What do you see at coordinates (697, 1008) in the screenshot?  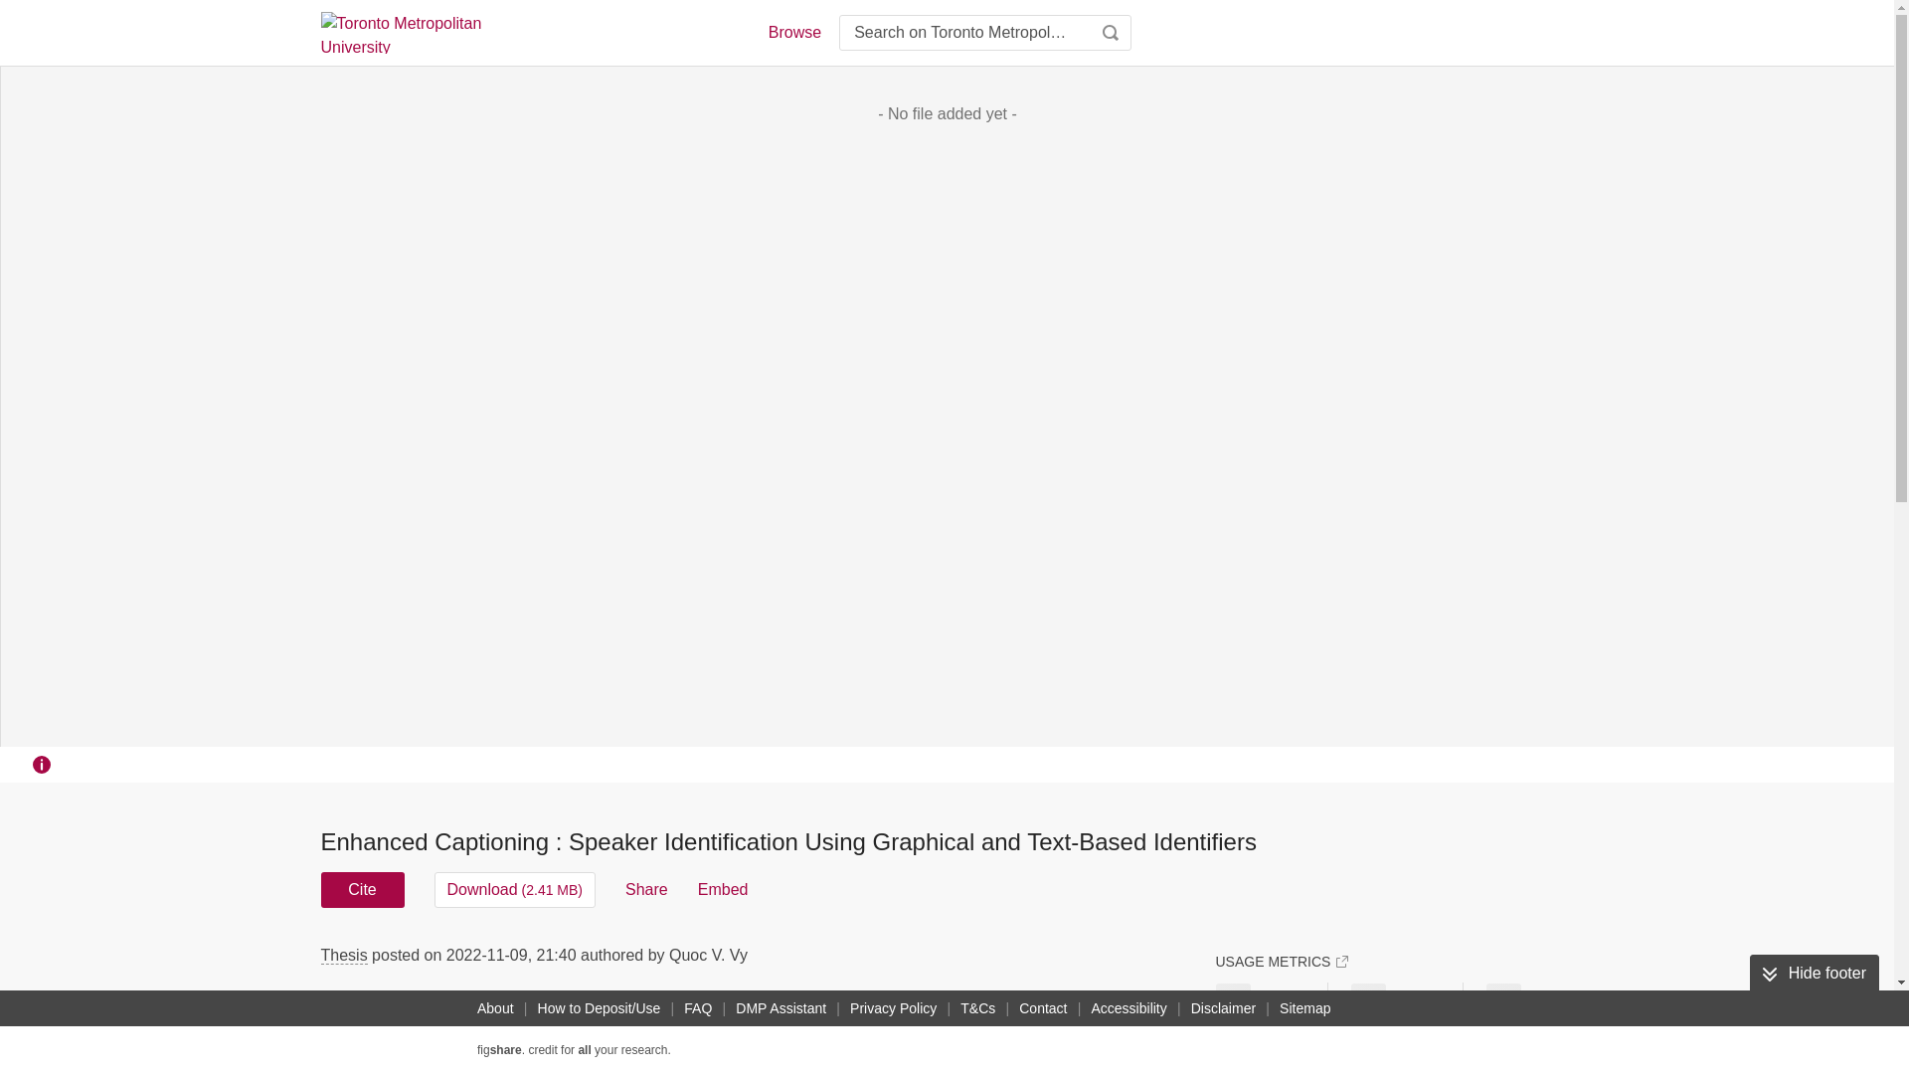 I see `FAQ` at bounding box center [697, 1008].